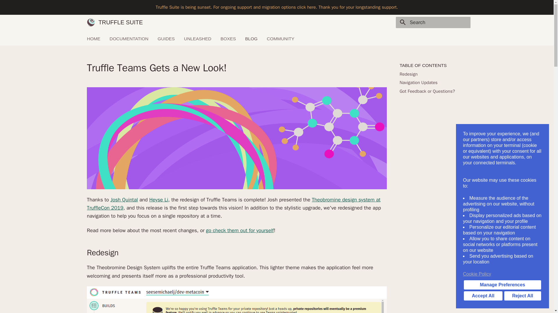  I want to click on Redesign, so click(433, 74).